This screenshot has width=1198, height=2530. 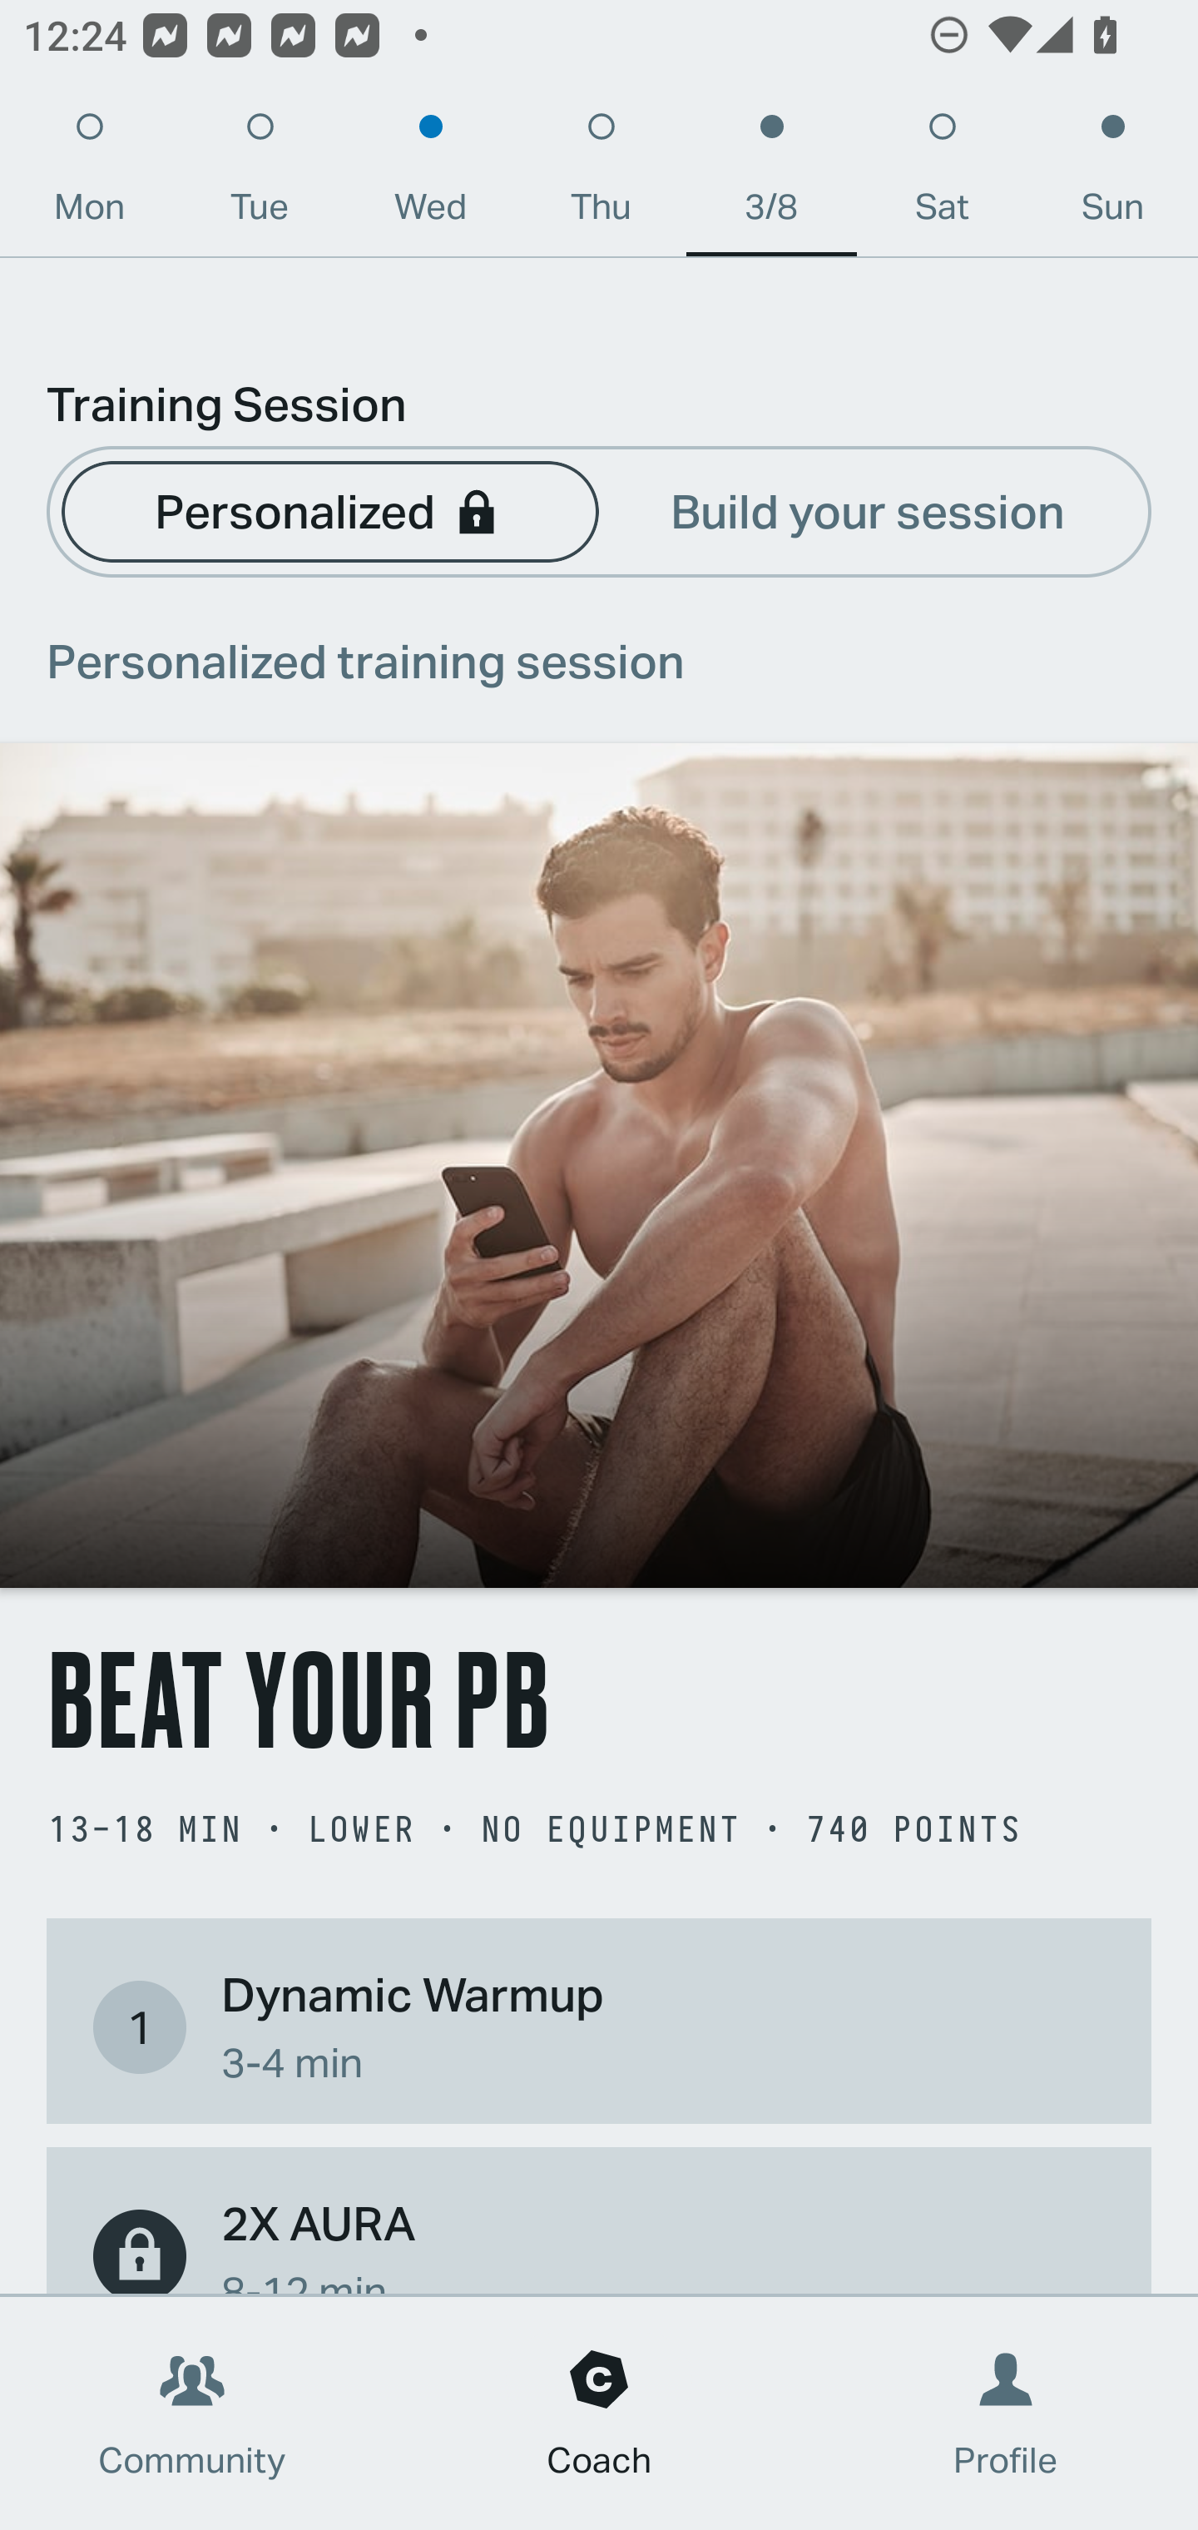 What do you see at coordinates (192, 2413) in the screenshot?
I see `Community` at bounding box center [192, 2413].